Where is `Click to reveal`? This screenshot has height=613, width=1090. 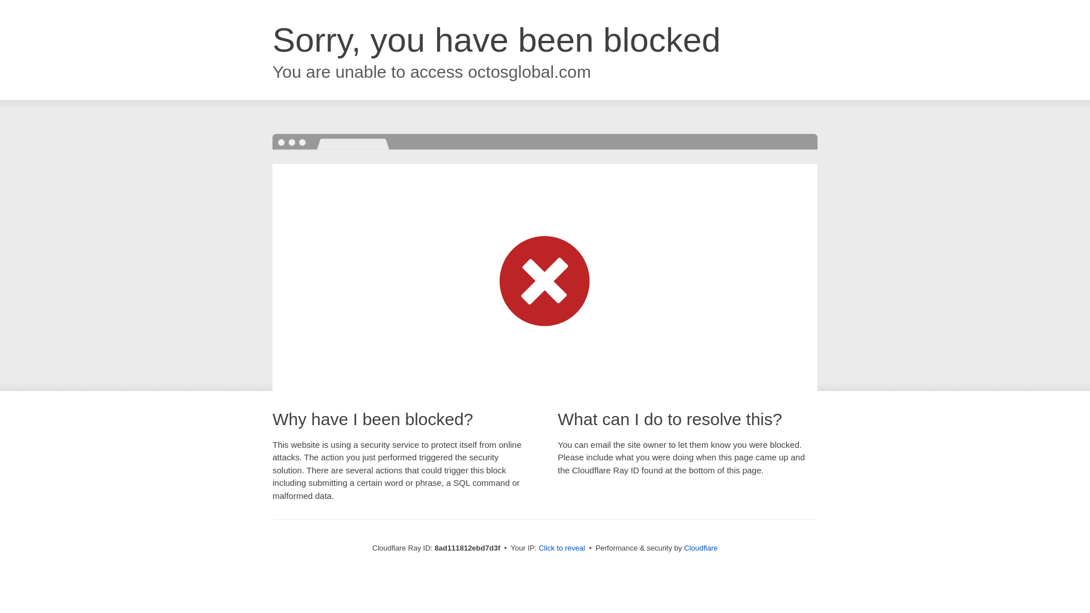 Click to reveal is located at coordinates (562, 548).